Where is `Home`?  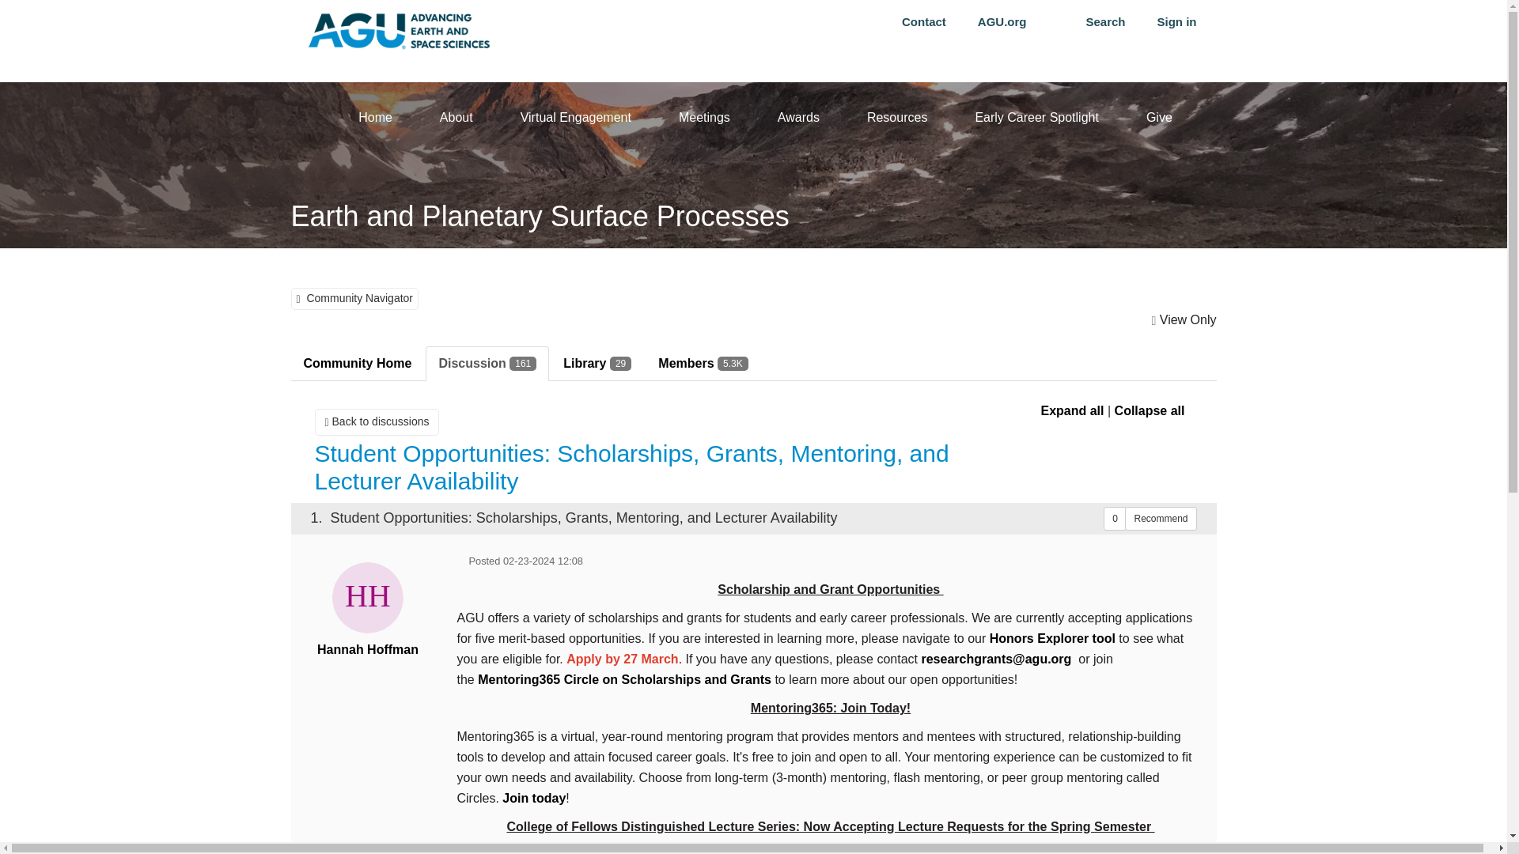 Home is located at coordinates (375, 115).